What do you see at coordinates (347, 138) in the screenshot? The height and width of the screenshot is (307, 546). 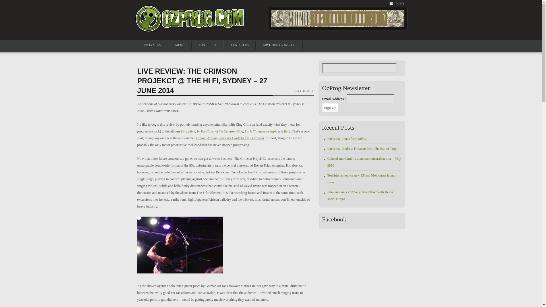 I see `Interview: Jonas from MEW` at bounding box center [347, 138].